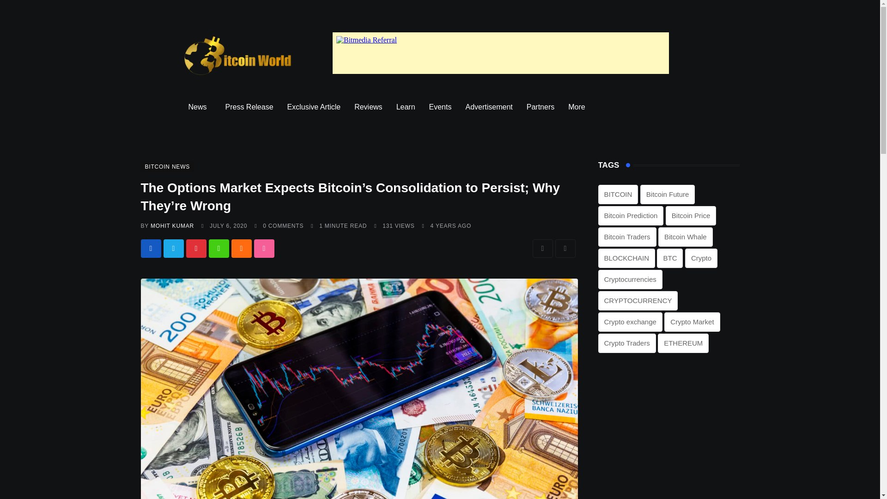 This screenshot has width=887, height=499. Describe the element at coordinates (489, 107) in the screenshot. I see `Advertisement` at that location.